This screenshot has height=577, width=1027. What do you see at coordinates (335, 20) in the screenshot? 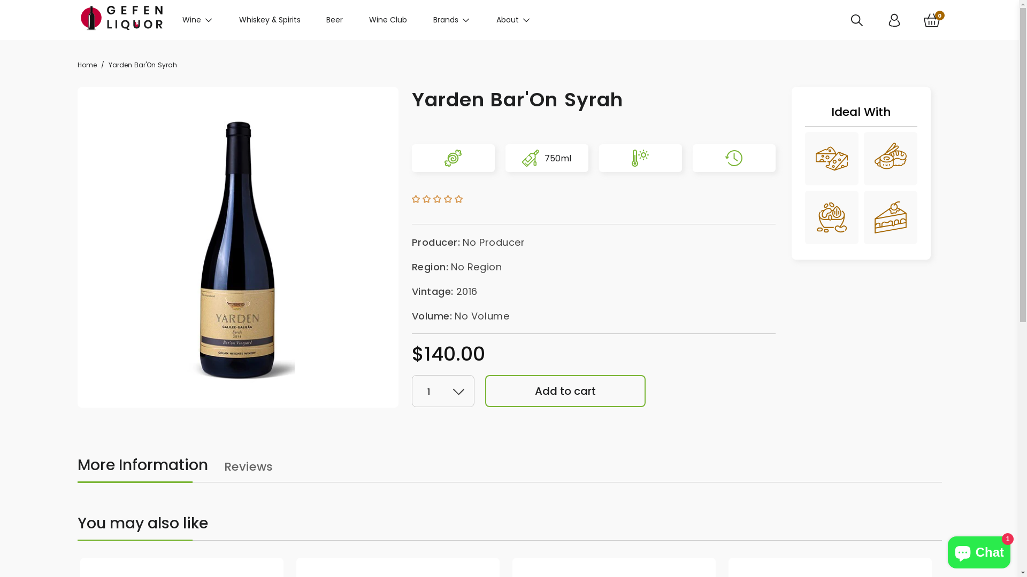
I see `Beer` at bounding box center [335, 20].